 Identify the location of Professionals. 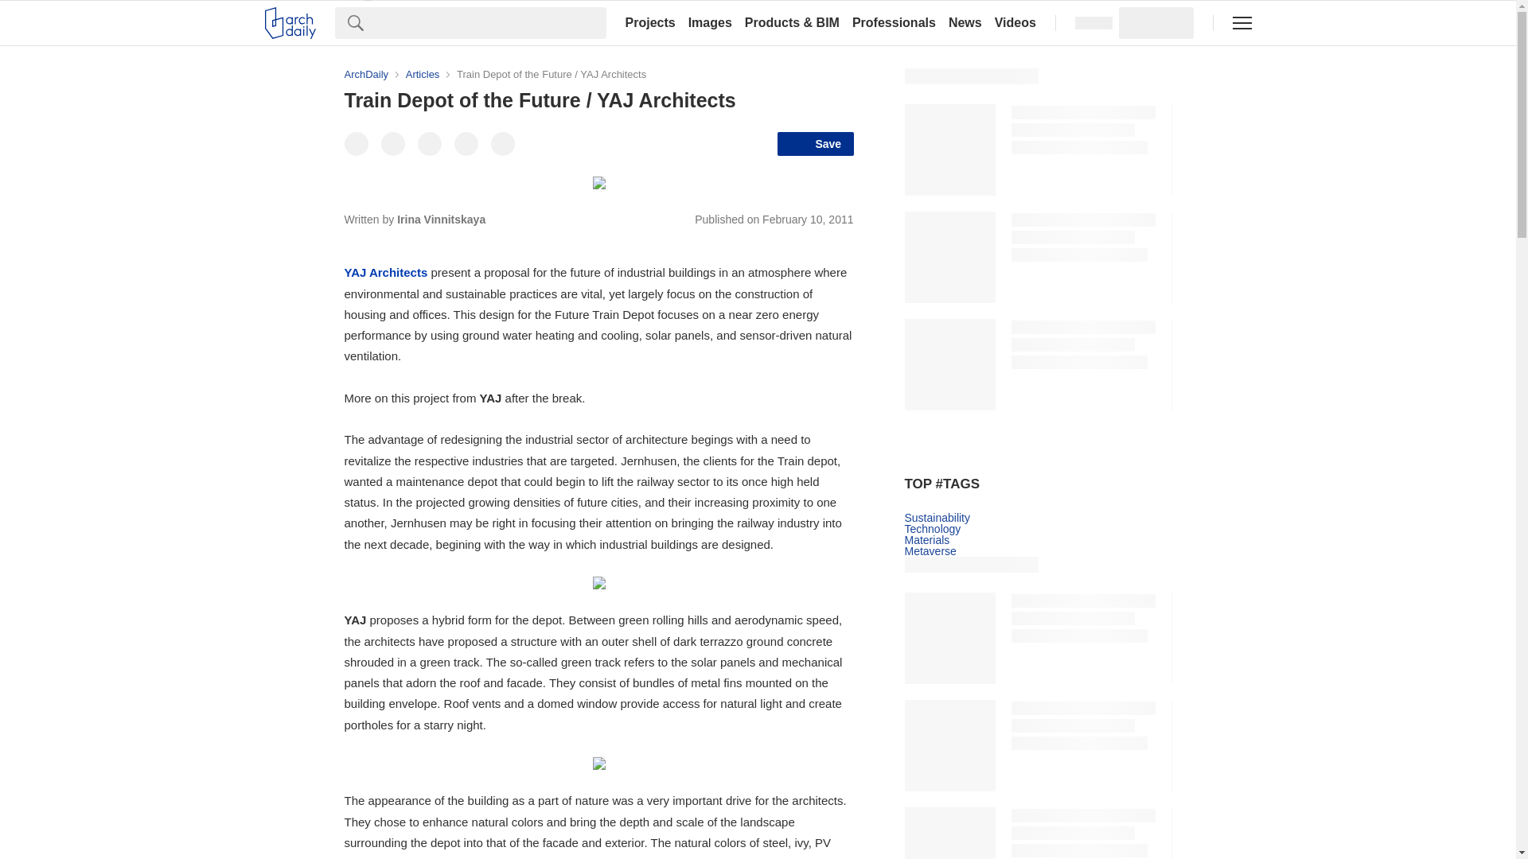
(895, 22).